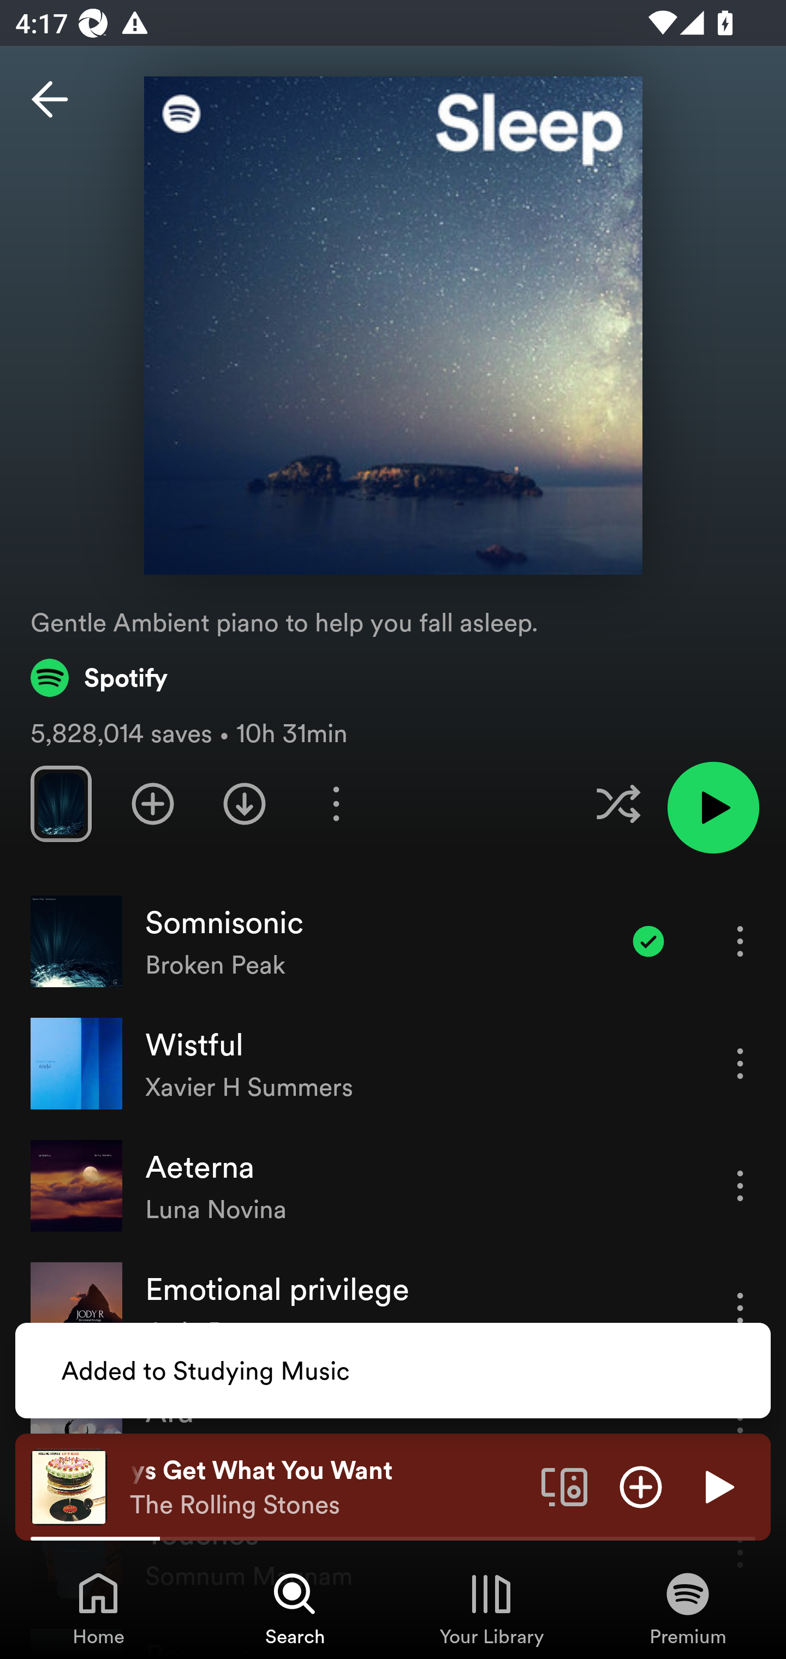 The width and height of the screenshot is (786, 1659). I want to click on Play playlist, so click(713, 808).